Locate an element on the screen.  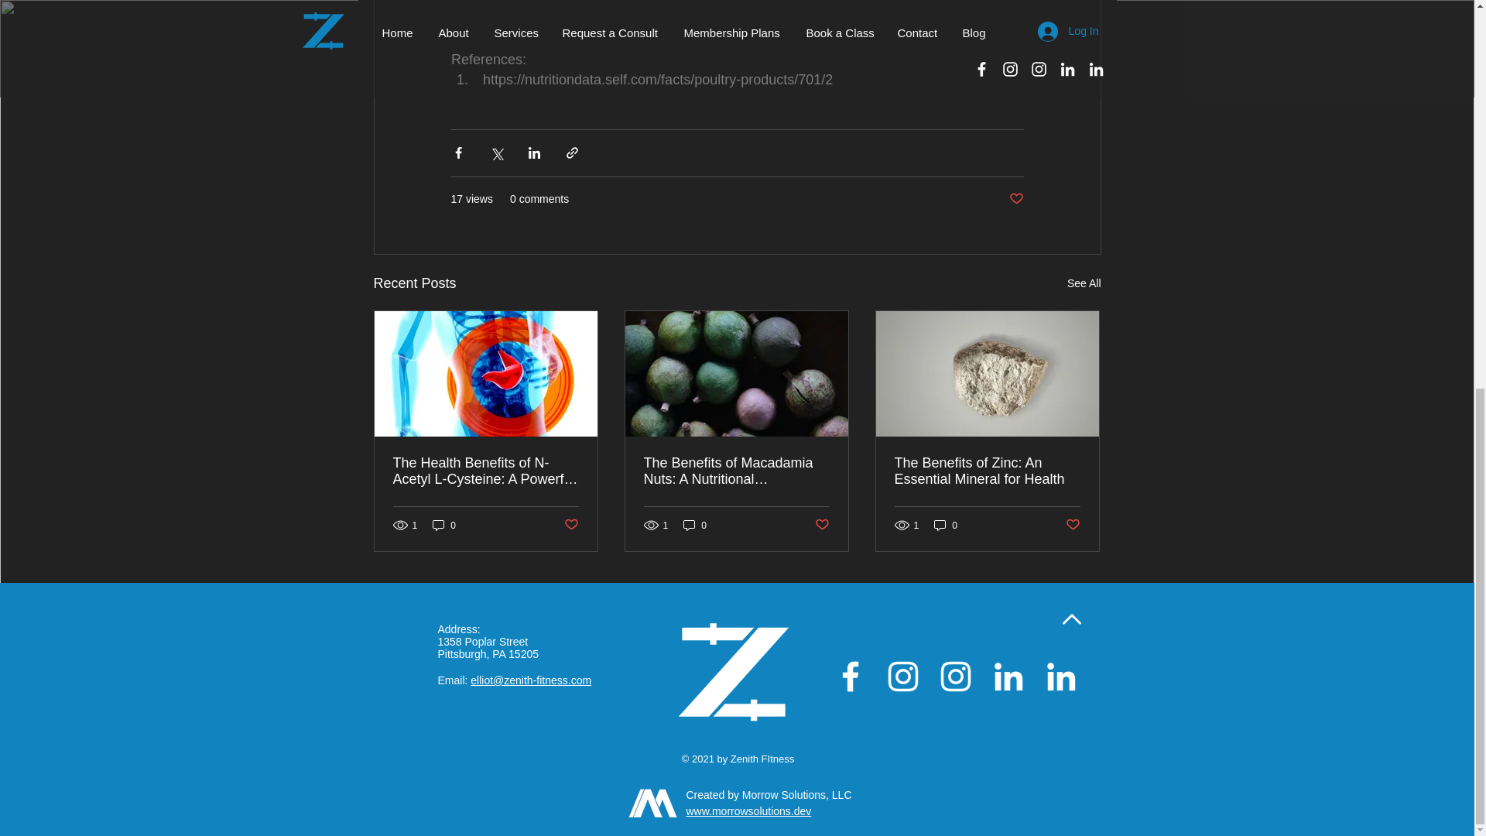
0 is located at coordinates (695, 525).